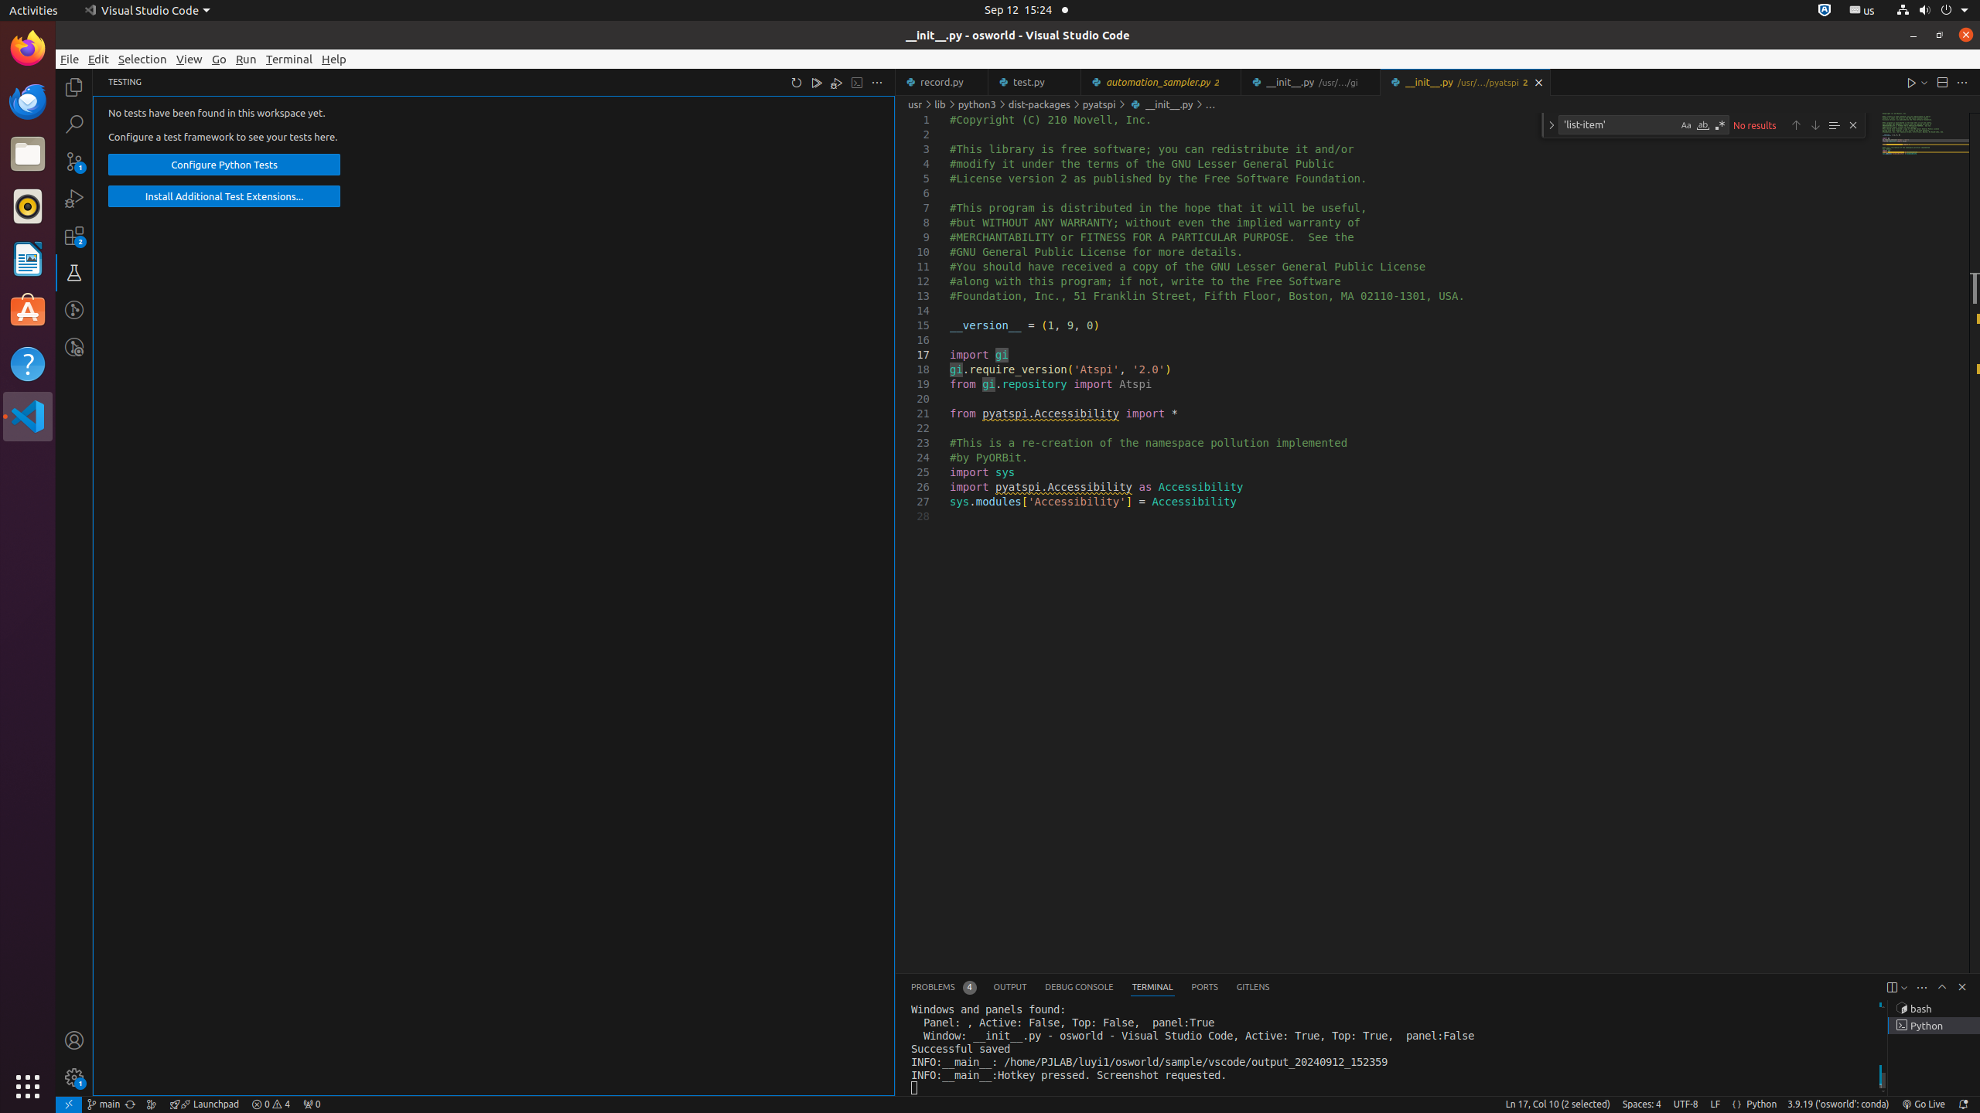  What do you see at coordinates (271, 1104) in the screenshot?
I see `Warnings: 4` at bounding box center [271, 1104].